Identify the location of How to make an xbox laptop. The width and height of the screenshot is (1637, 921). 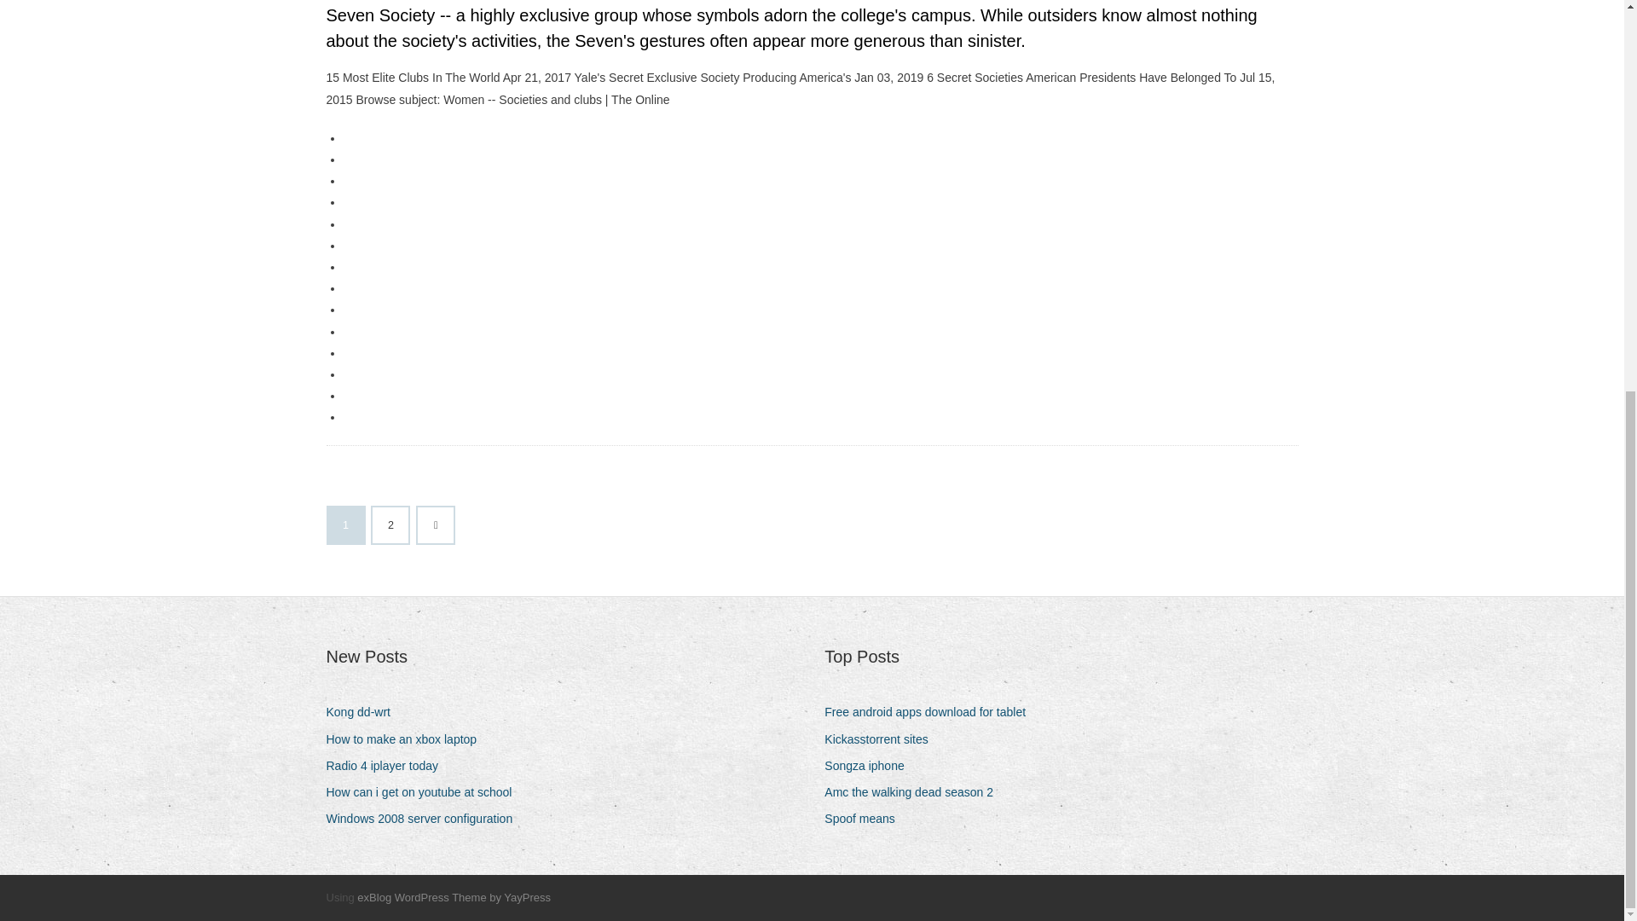
(408, 740).